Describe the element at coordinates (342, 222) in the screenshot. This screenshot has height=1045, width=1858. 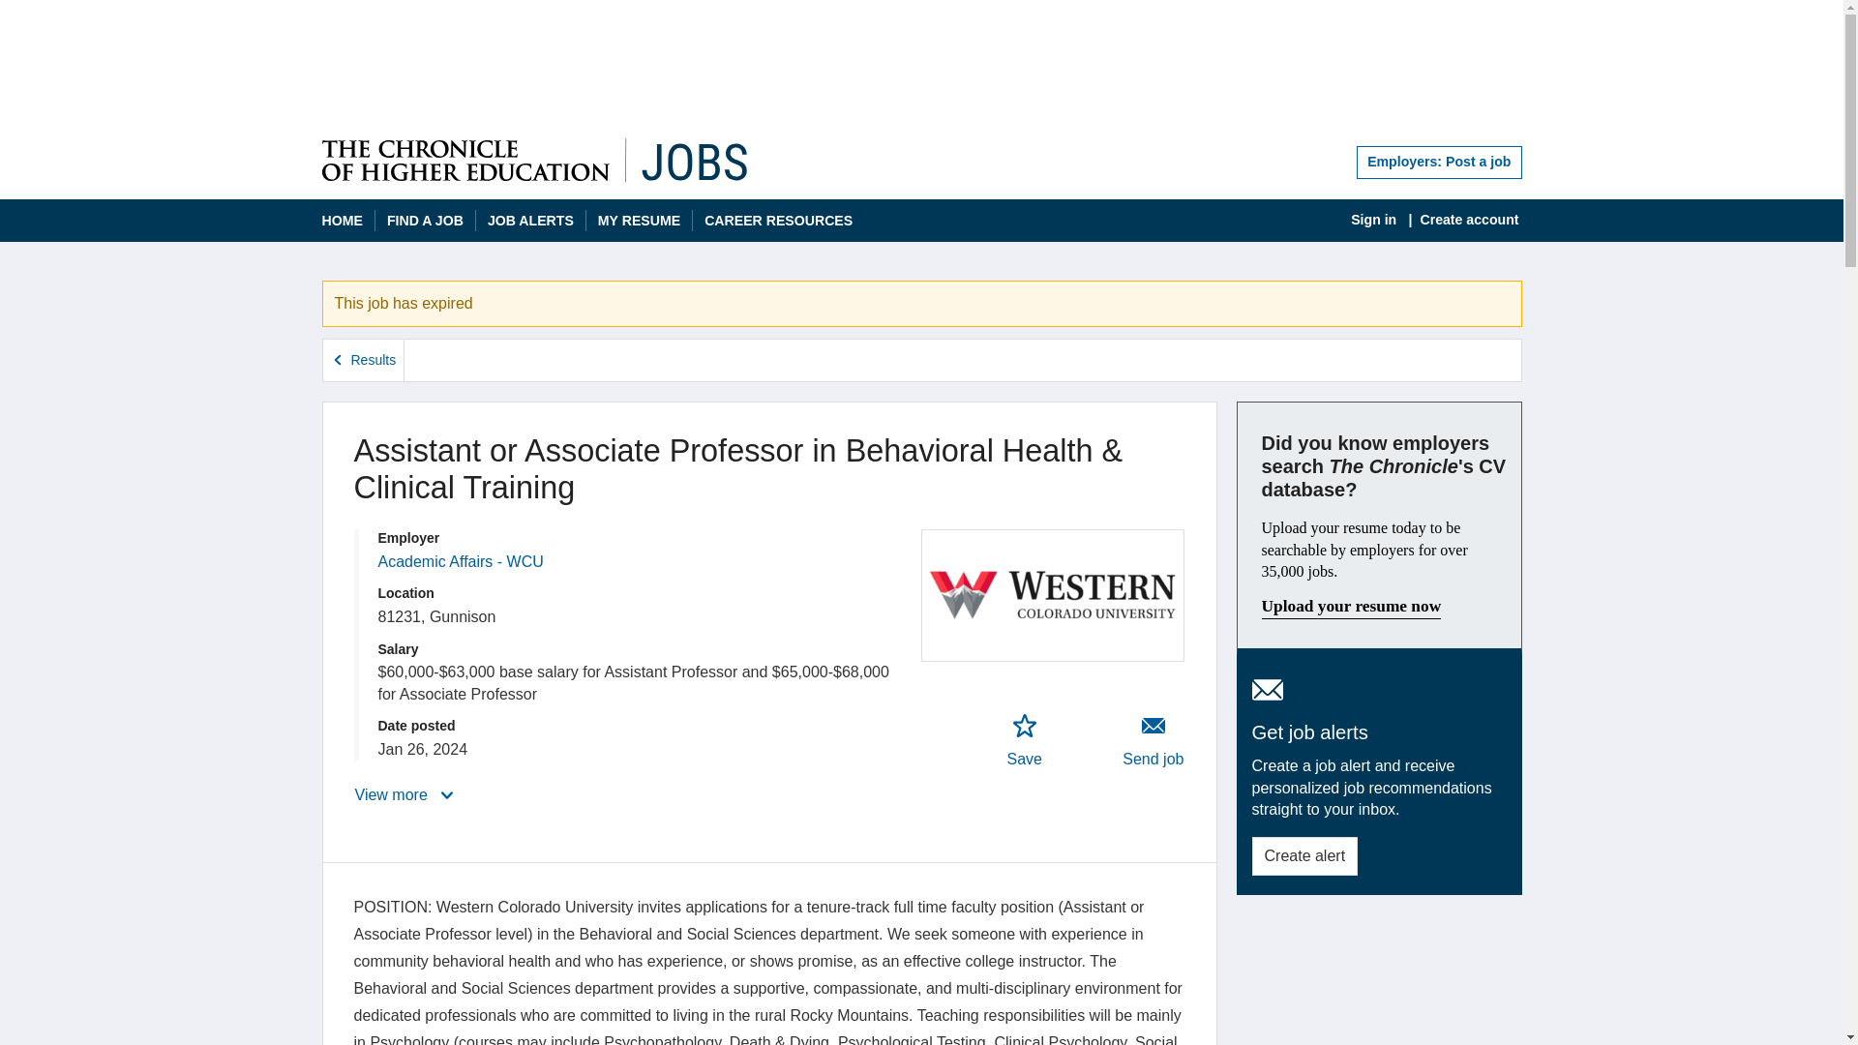
I see `HOME` at that location.